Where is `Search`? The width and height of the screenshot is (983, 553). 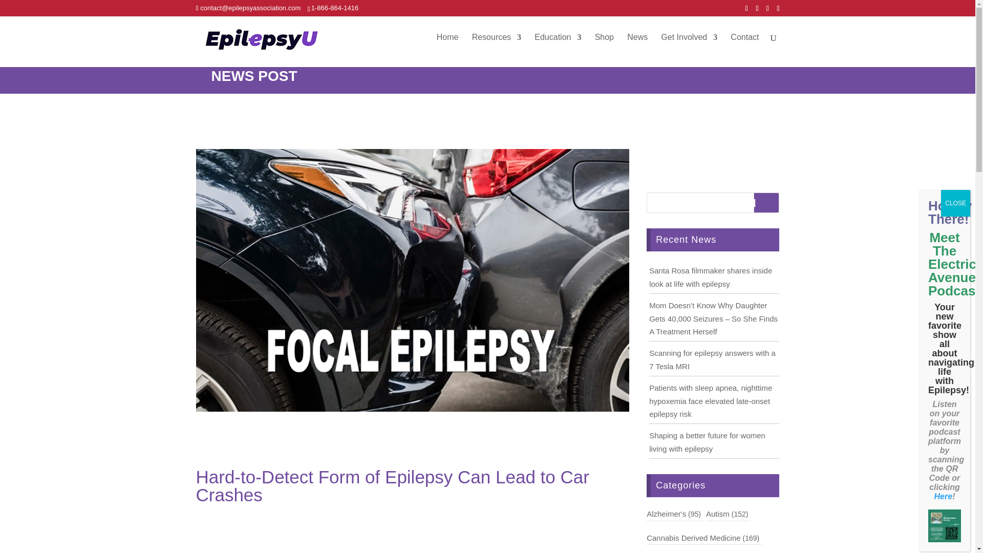
Search is located at coordinates (766, 202).